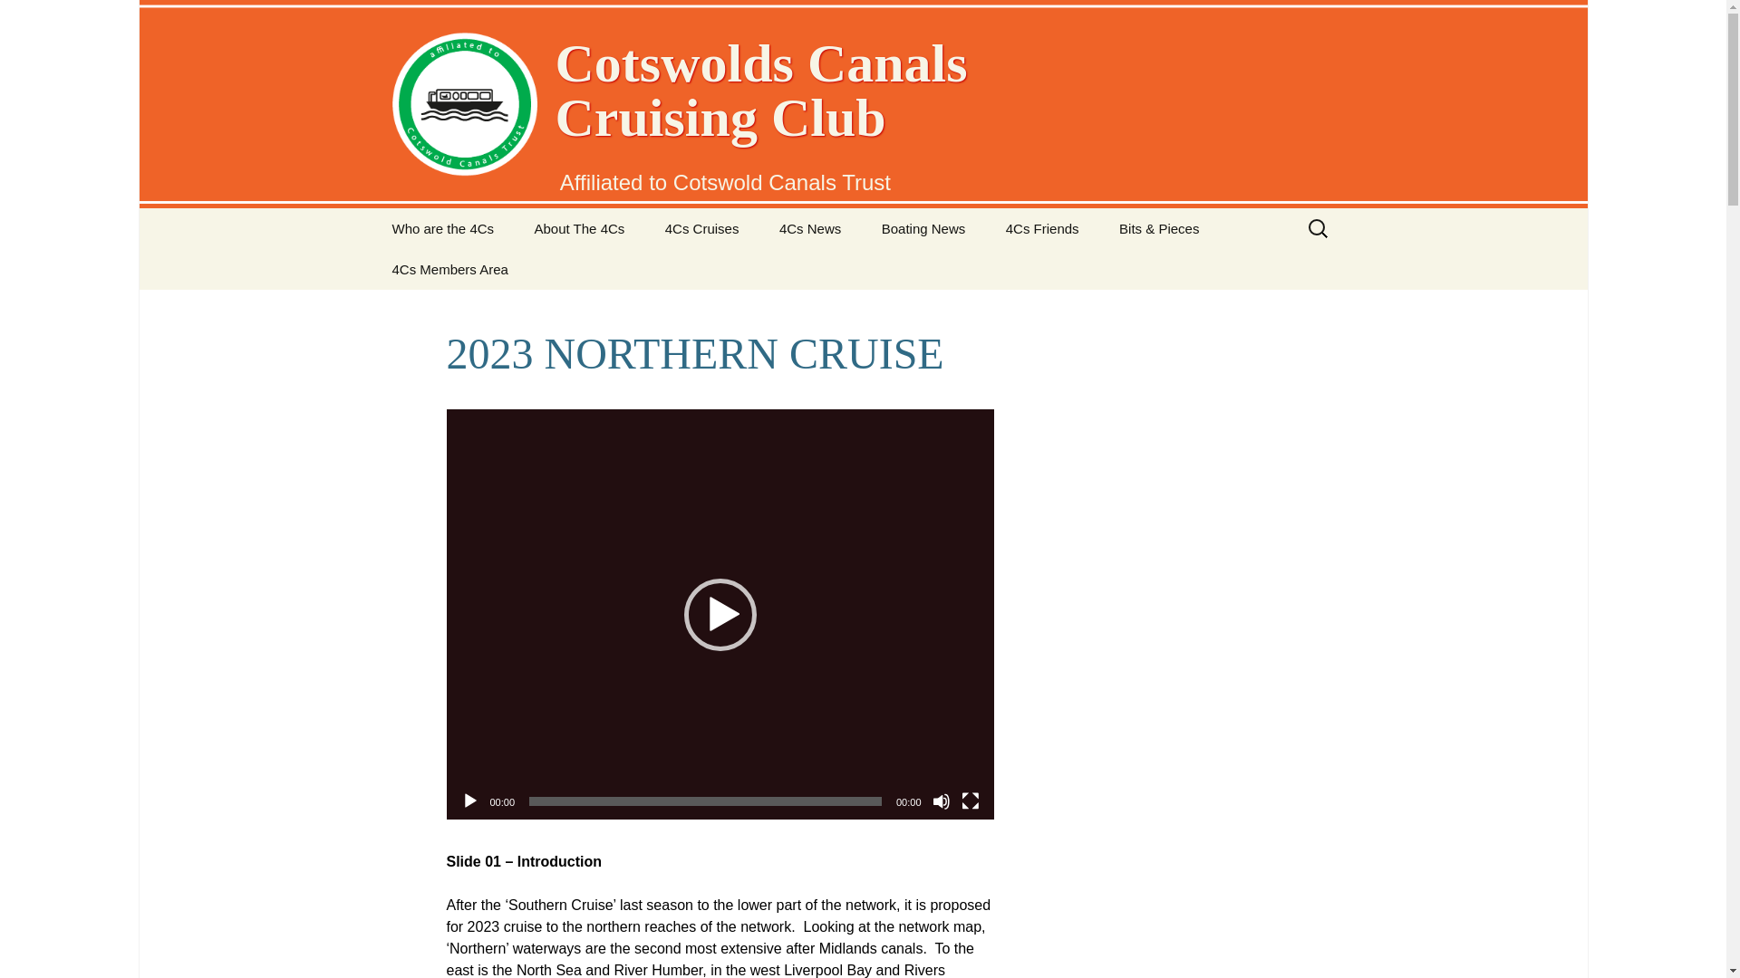  What do you see at coordinates (449, 269) in the screenshot?
I see `4Cs Members Area` at bounding box center [449, 269].